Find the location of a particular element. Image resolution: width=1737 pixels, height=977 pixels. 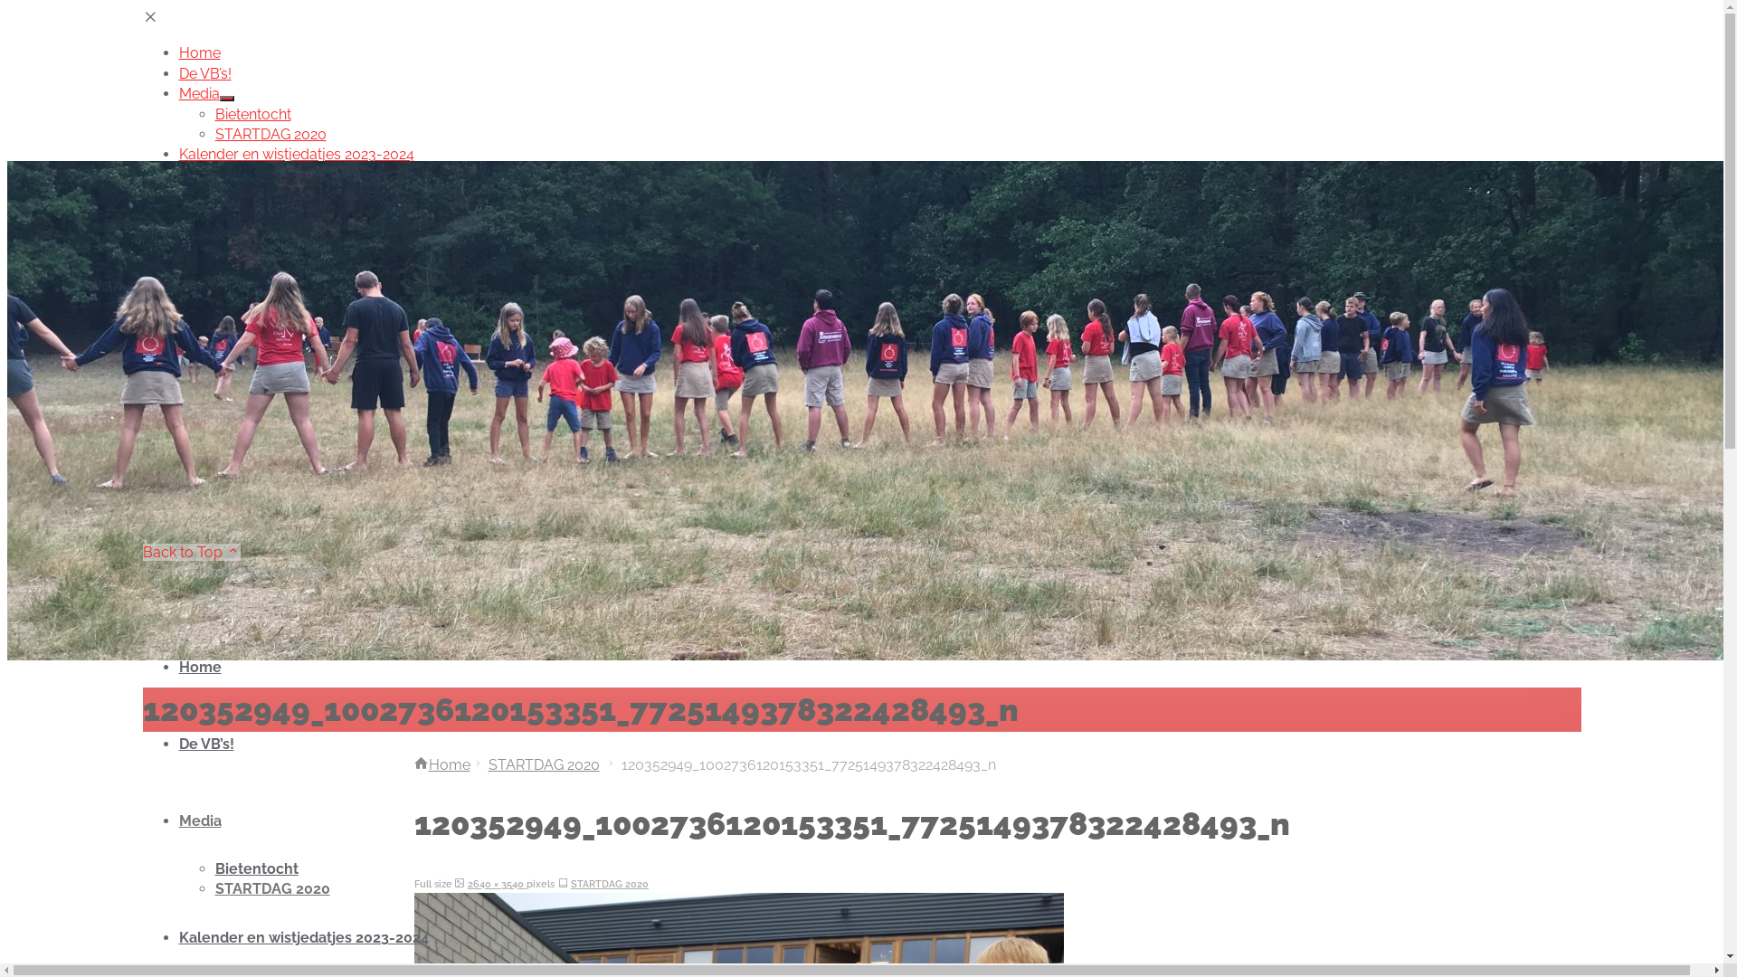

Bietentocht is located at coordinates (253, 114).